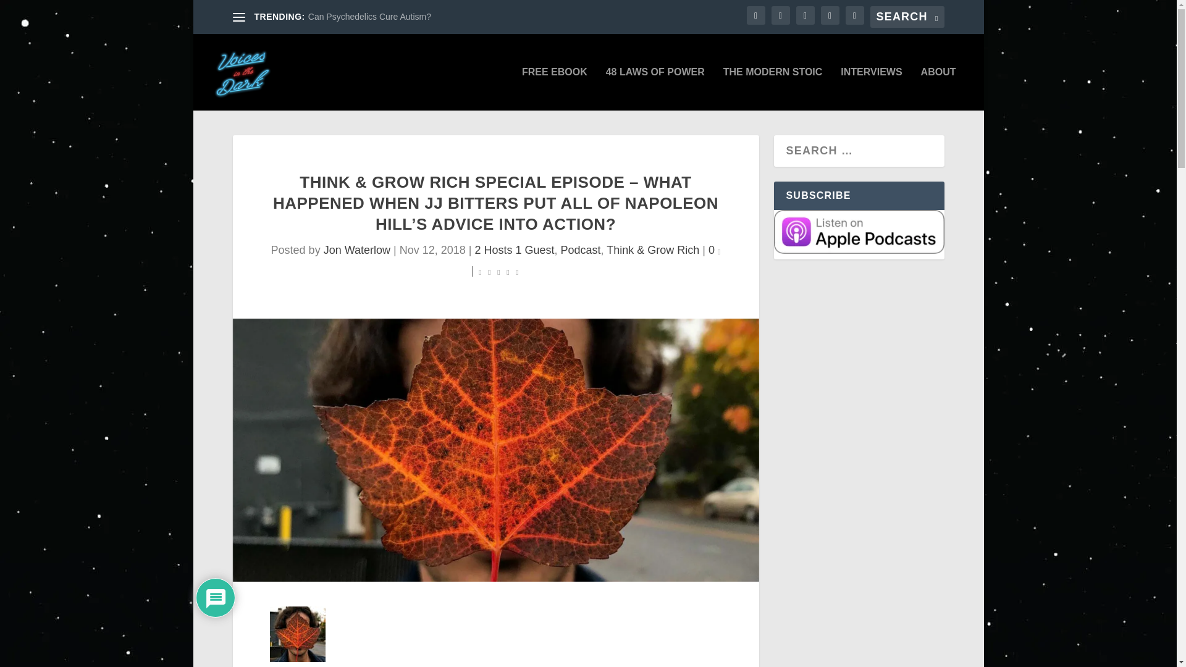 The image size is (1186, 667). I want to click on Podcast, so click(581, 250).